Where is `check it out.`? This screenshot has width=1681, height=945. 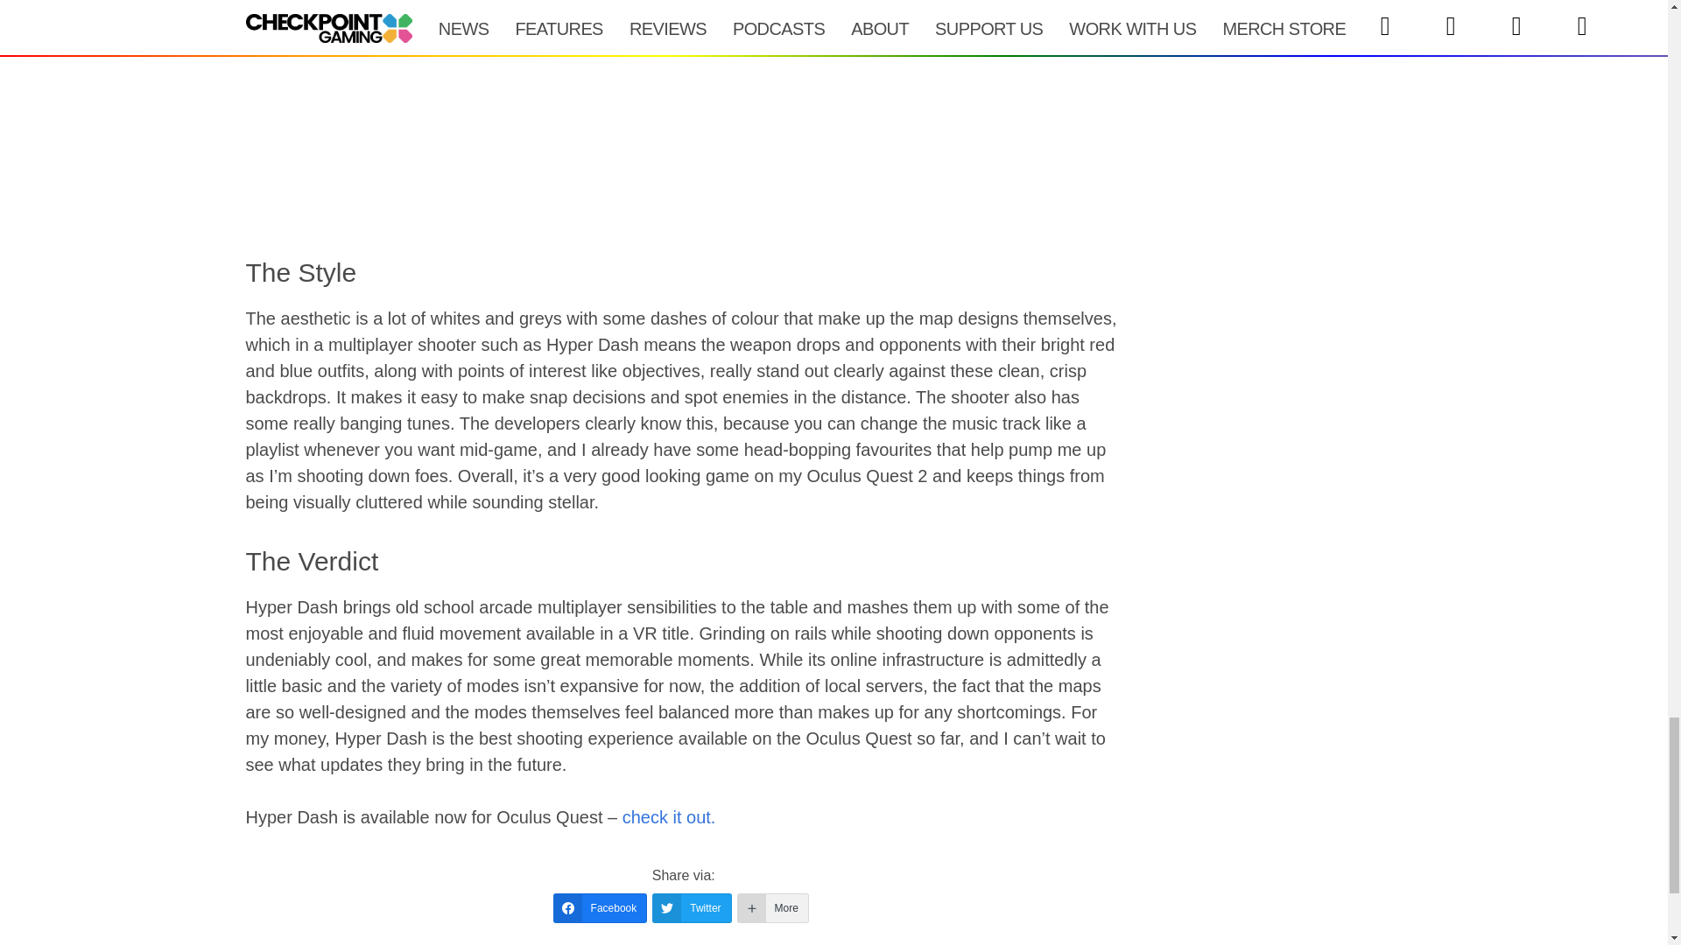
check it out. is located at coordinates (669, 817).